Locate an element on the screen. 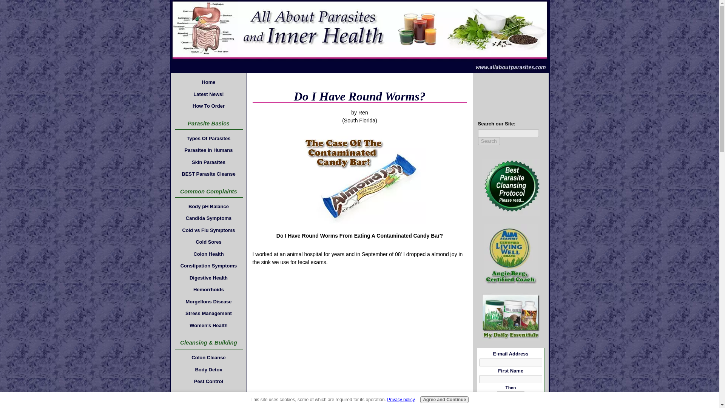 The image size is (725, 408). My Essentials For Good Health is located at coordinates (511, 317).